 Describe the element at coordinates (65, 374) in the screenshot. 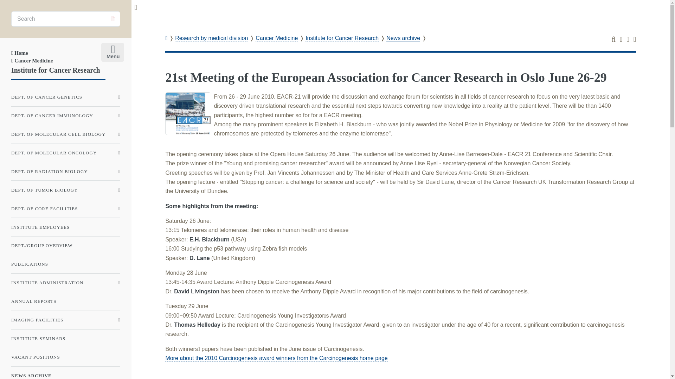

I see `NEWS ARCHIVE` at that location.